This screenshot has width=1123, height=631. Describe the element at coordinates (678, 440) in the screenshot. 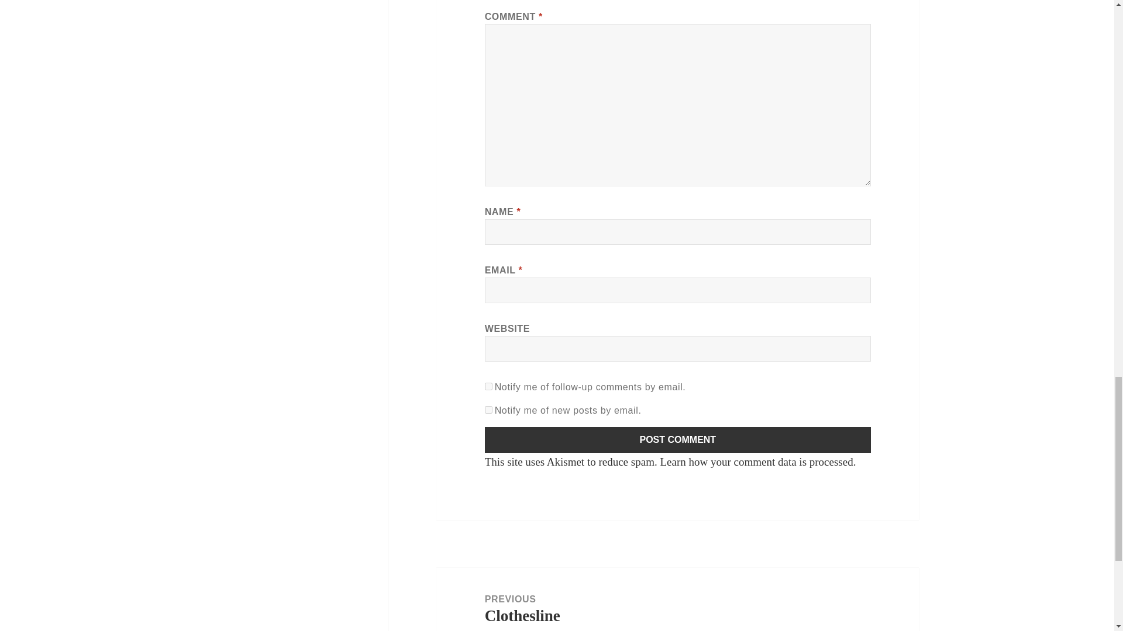

I see `Post Comment` at that location.